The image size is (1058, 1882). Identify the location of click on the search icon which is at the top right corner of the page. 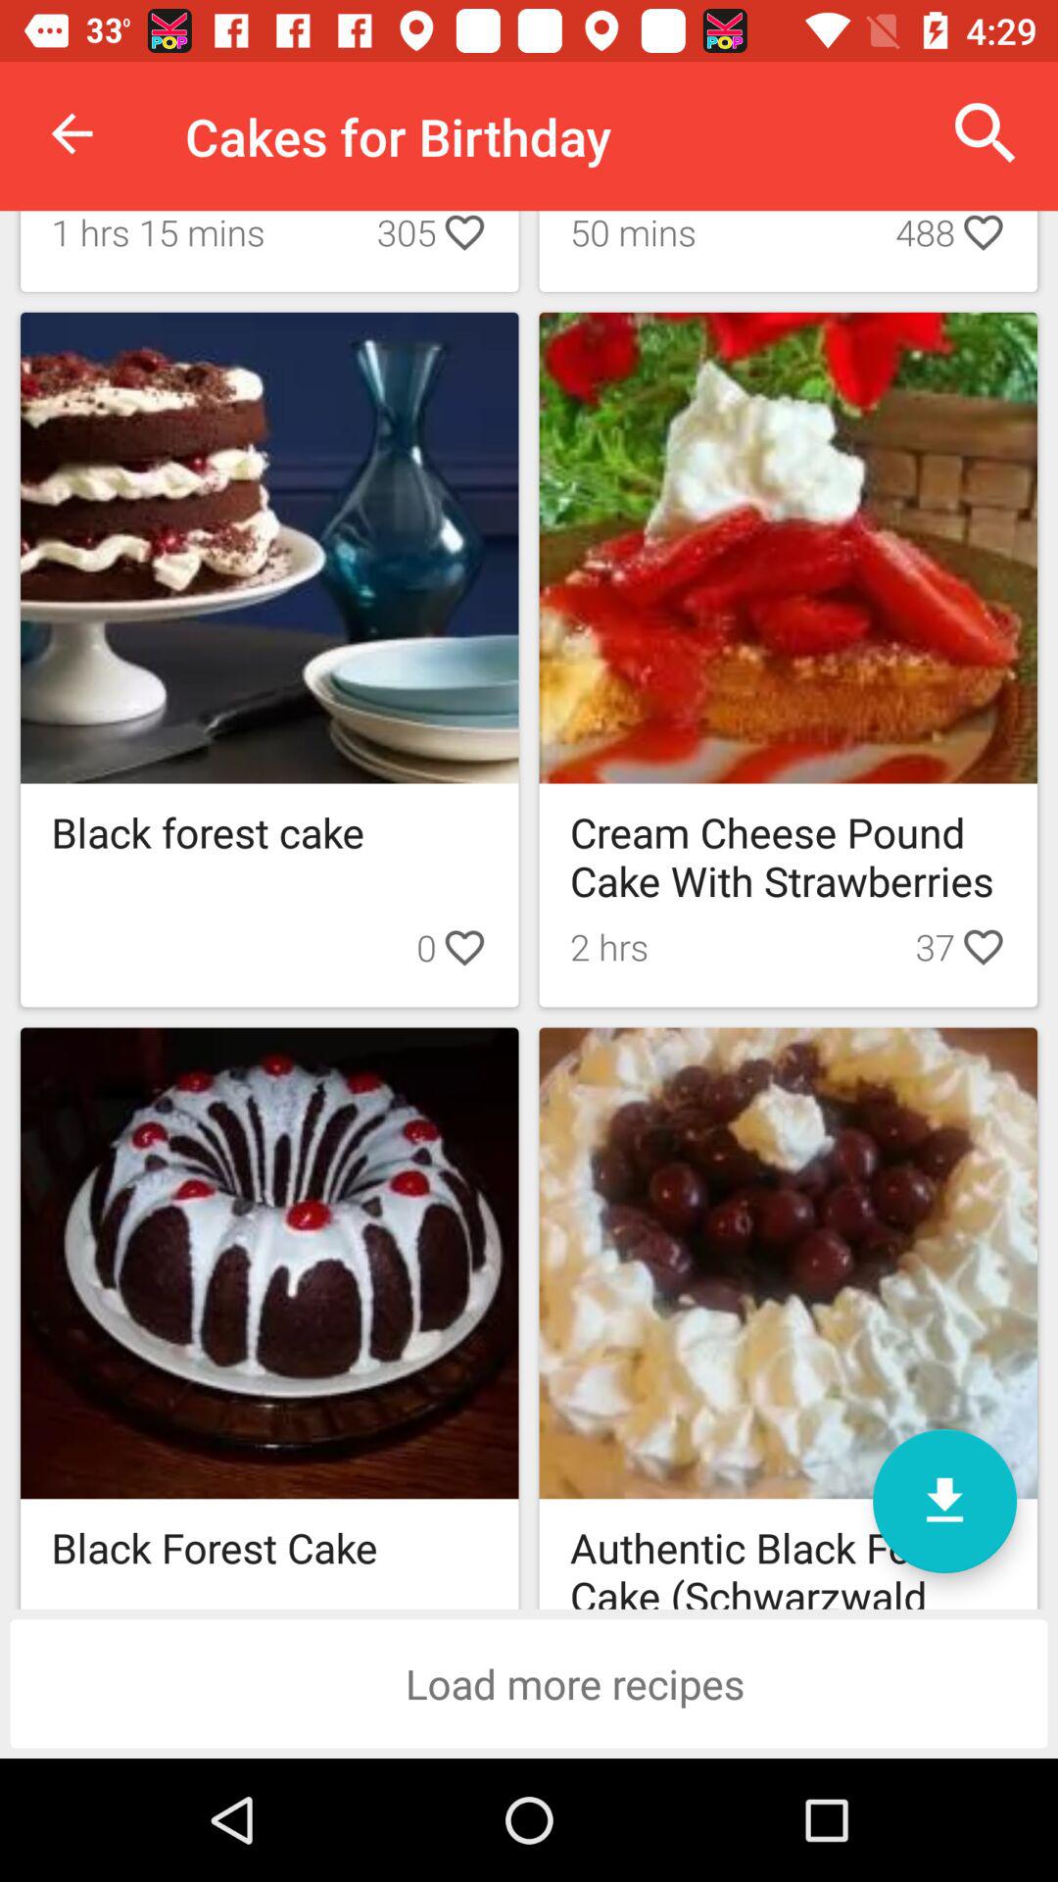
(986, 133).